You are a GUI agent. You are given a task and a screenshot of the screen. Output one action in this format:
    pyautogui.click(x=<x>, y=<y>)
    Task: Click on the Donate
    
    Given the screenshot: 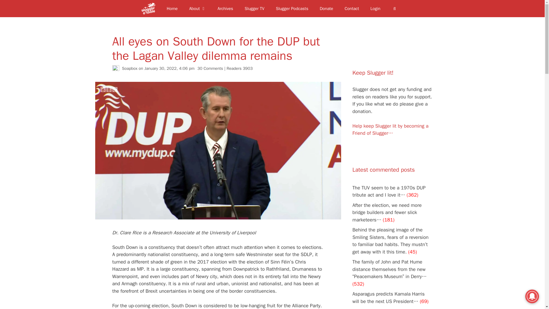 What is the action you would take?
    pyautogui.click(x=326, y=9)
    